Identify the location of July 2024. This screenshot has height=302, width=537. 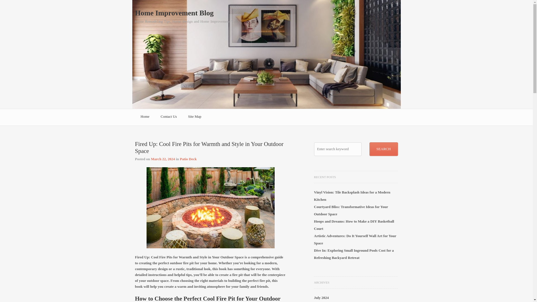
(321, 298).